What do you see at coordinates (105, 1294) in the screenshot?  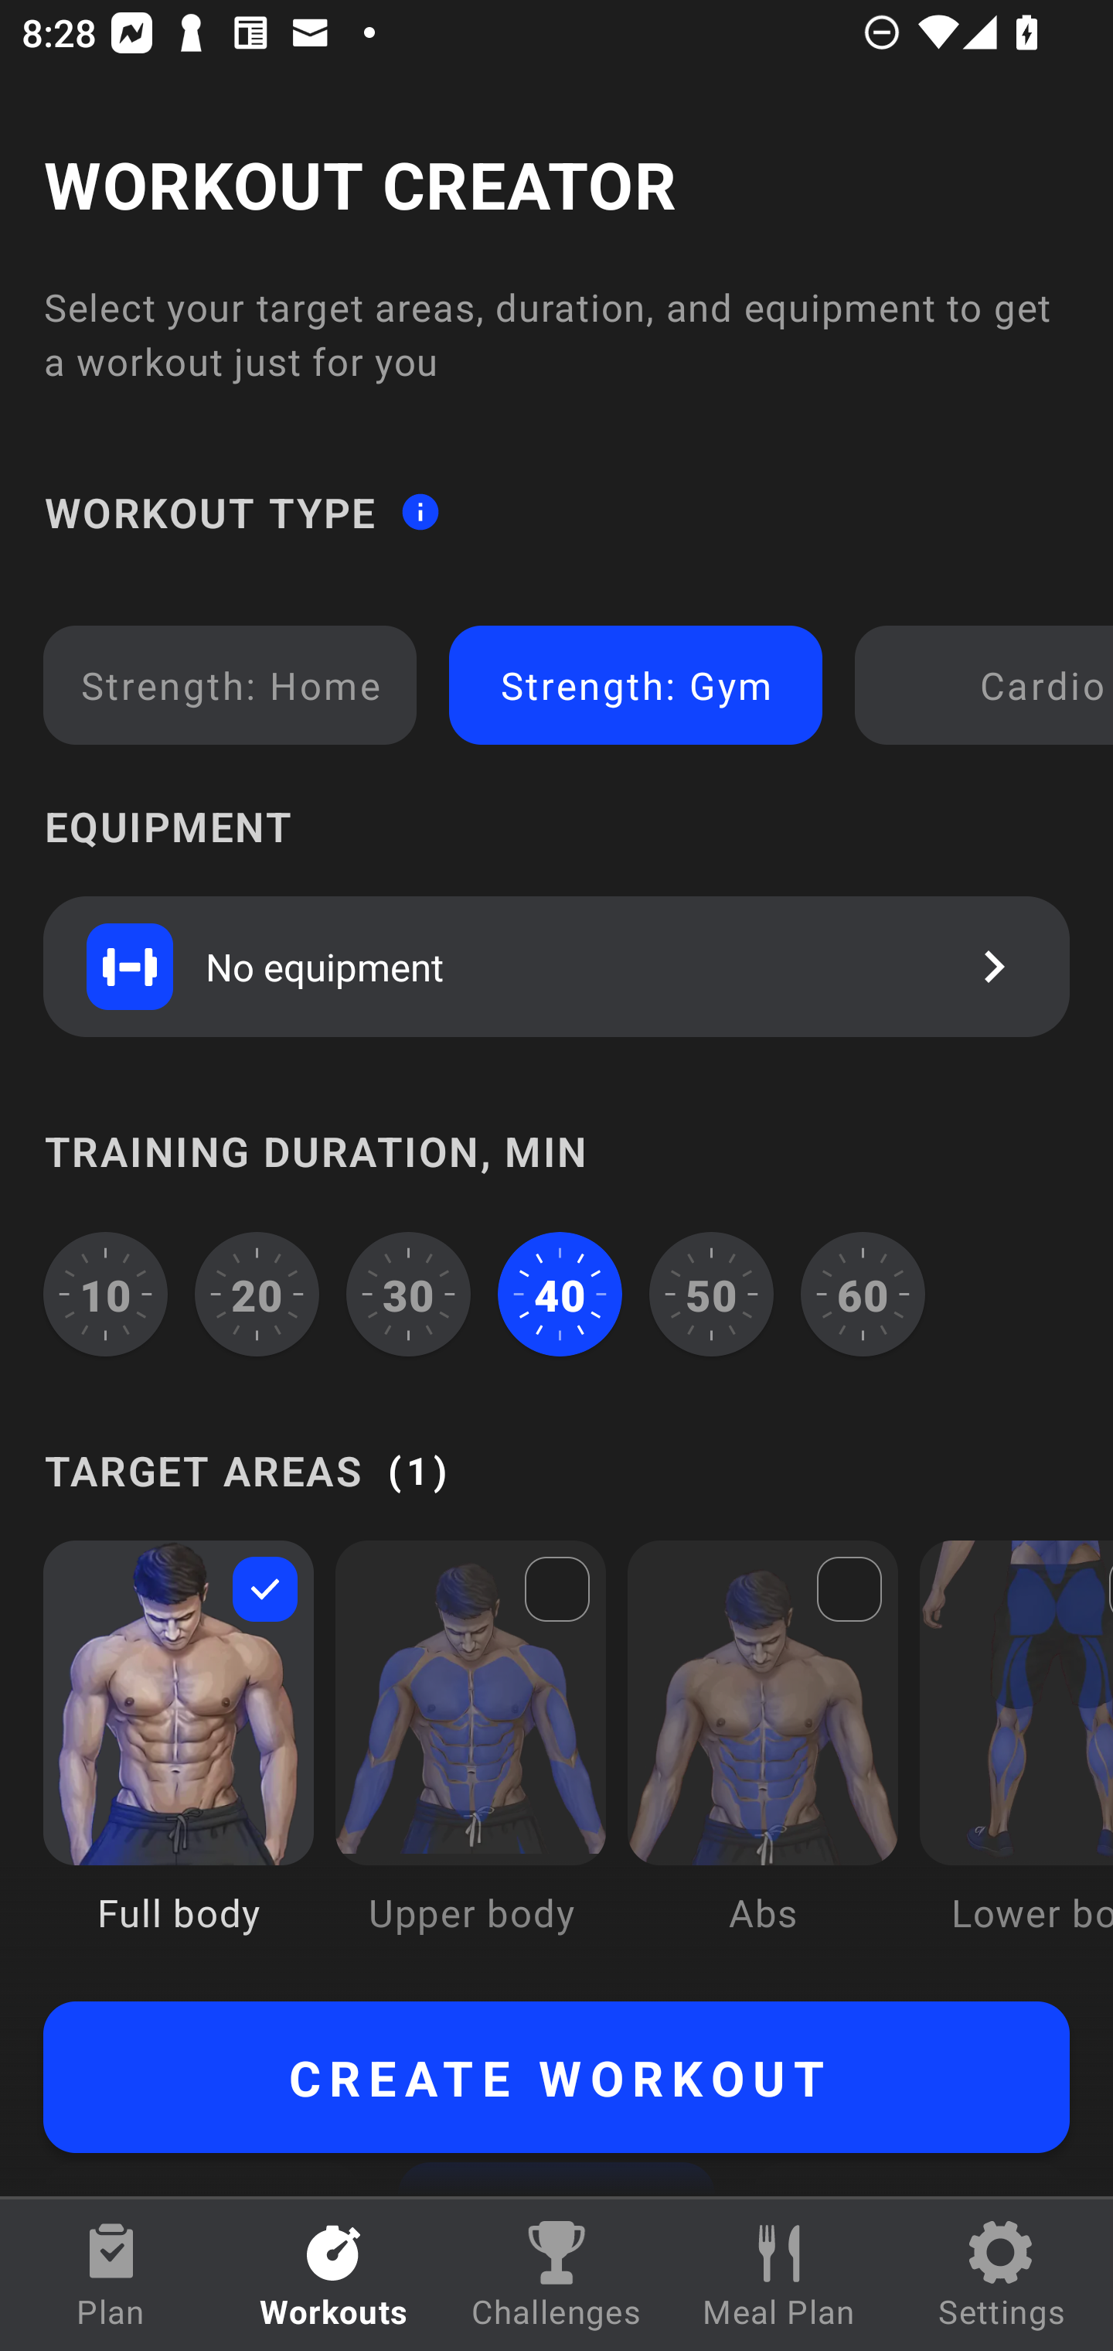 I see `10` at bounding box center [105, 1294].